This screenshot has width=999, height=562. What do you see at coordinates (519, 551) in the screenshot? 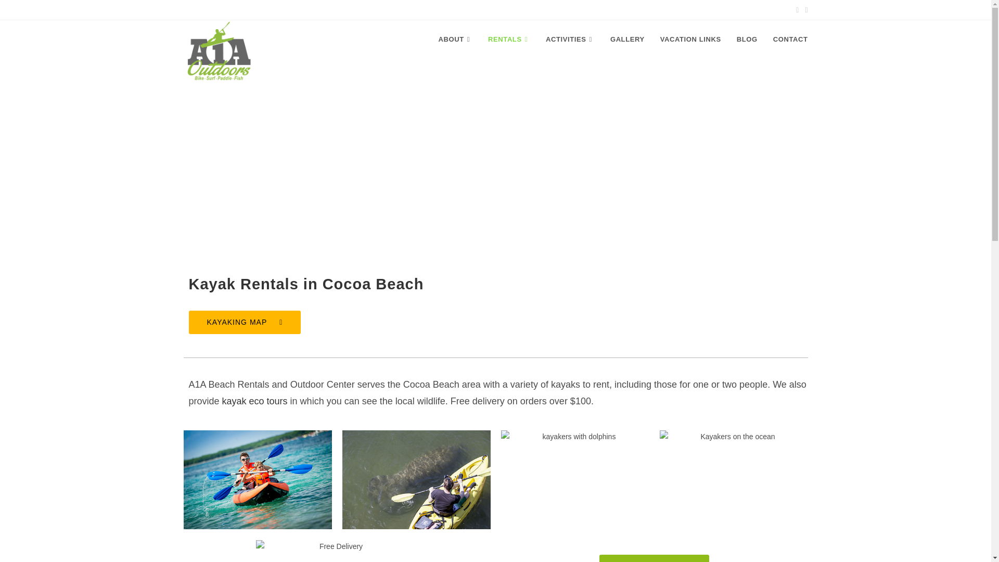
I see `Website Design by The Paramount Group.us` at bounding box center [519, 551].